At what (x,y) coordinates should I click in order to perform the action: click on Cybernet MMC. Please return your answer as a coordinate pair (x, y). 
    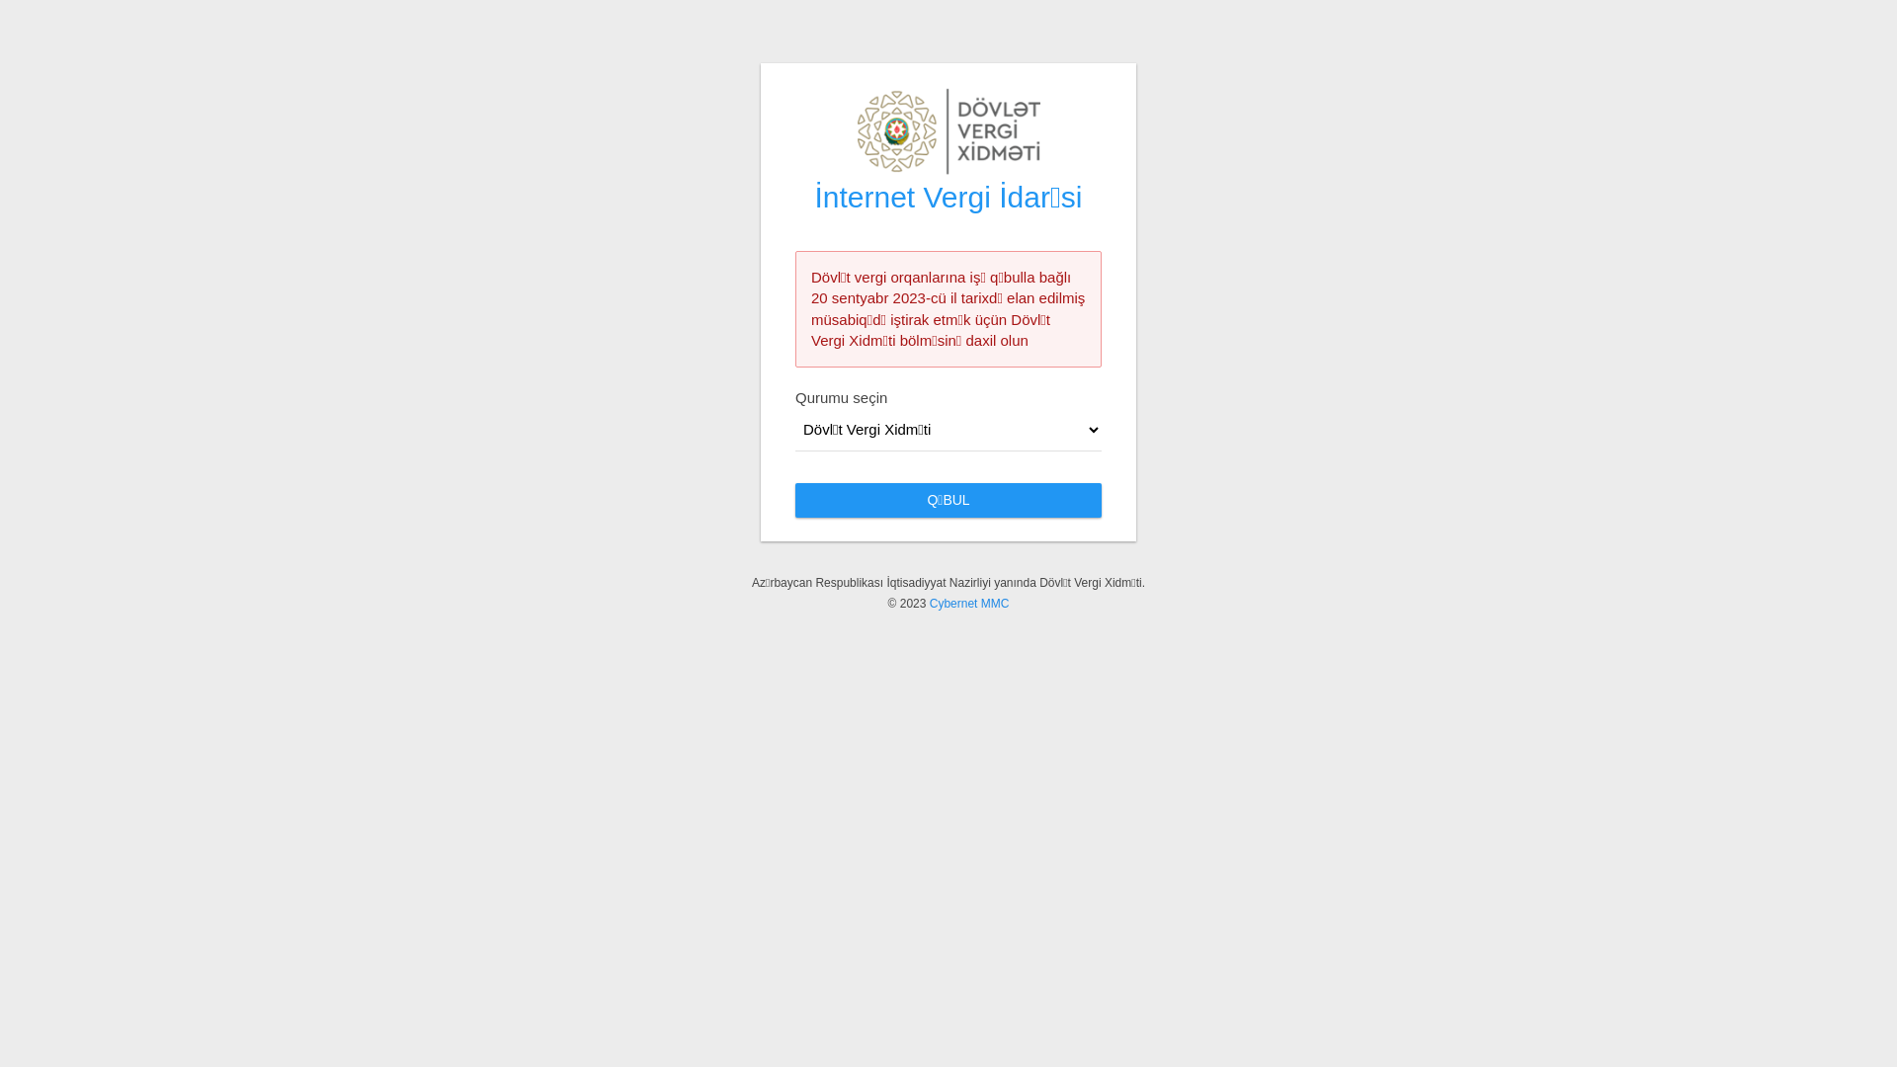
    Looking at the image, I should click on (970, 604).